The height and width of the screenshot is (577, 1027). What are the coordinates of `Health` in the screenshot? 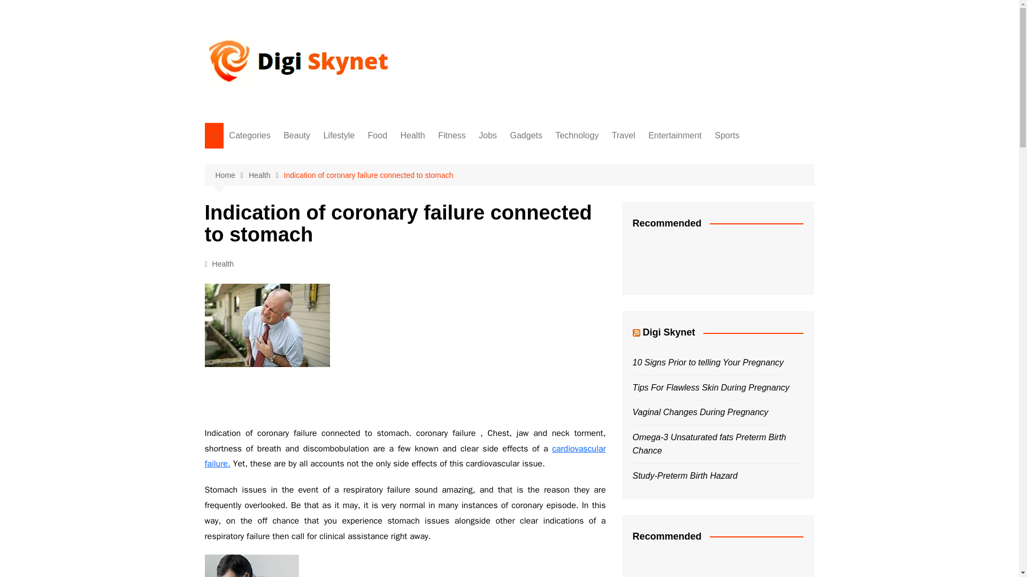 It's located at (282, 210).